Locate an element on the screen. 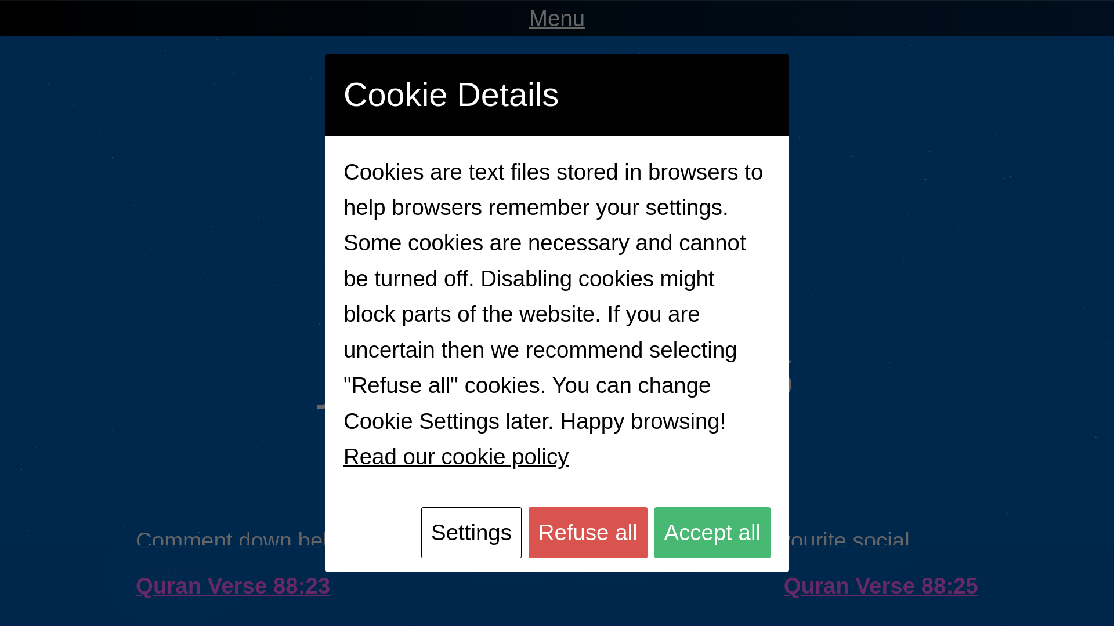 This screenshot has height=626, width=1114. Menu is located at coordinates (557, 17).